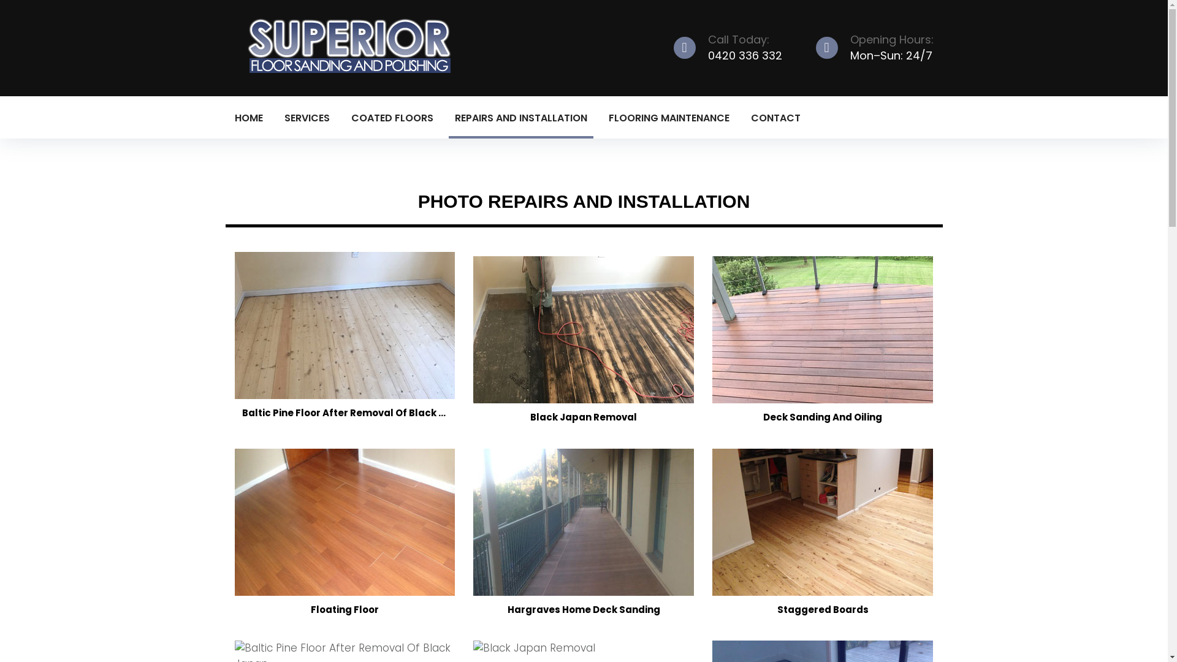 The width and height of the screenshot is (1177, 662). I want to click on HOME, so click(248, 118).